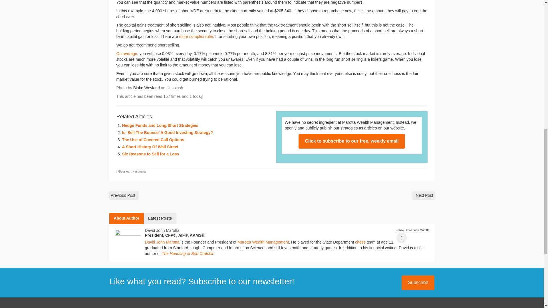 This screenshot has height=308, width=548. What do you see at coordinates (151, 154) in the screenshot?
I see `Six Reasons to Sell for a Loss` at bounding box center [151, 154].